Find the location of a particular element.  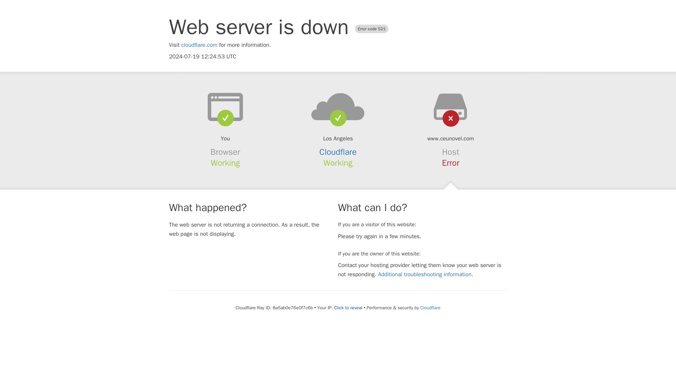

Cloudflare is located at coordinates (430, 308).